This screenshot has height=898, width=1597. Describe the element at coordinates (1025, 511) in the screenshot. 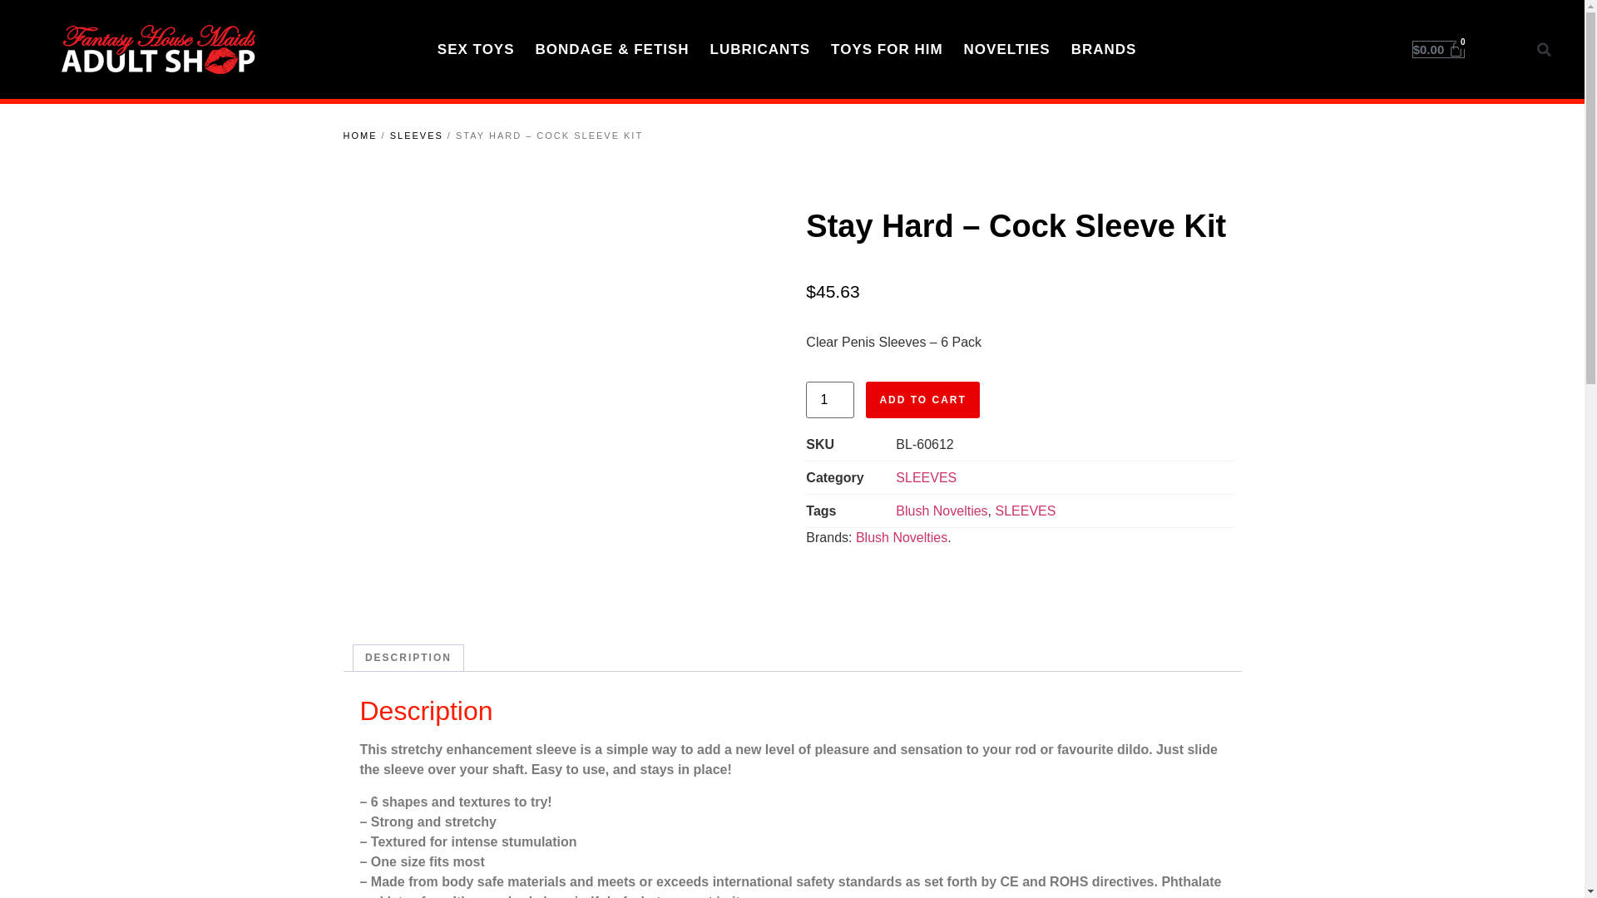

I see `SLEEVES` at that location.